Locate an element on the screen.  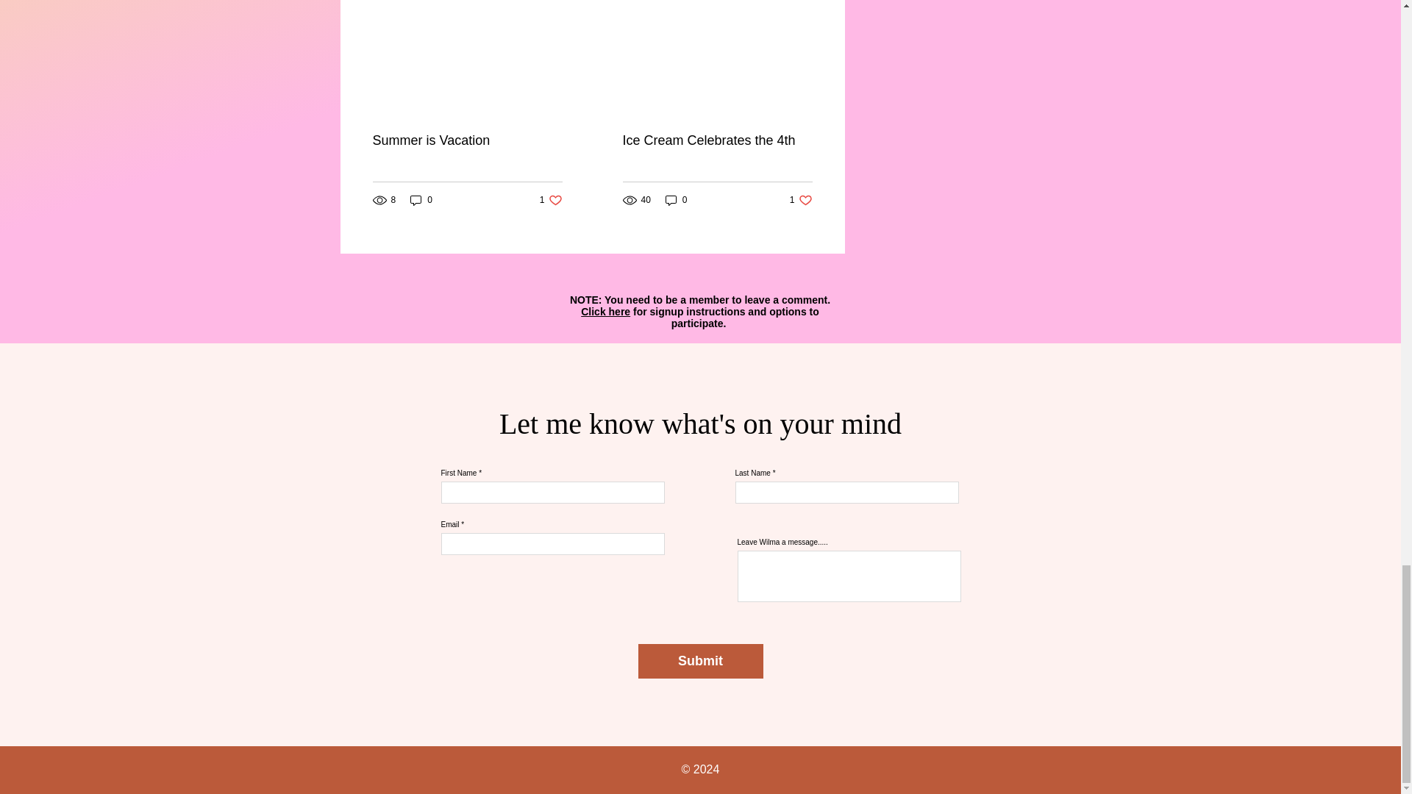
0 is located at coordinates (550, 200).